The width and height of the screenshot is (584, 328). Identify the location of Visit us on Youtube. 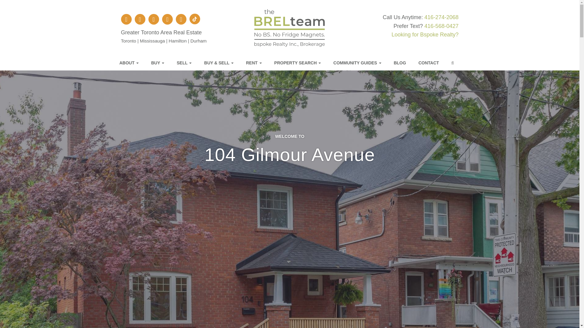
(181, 19).